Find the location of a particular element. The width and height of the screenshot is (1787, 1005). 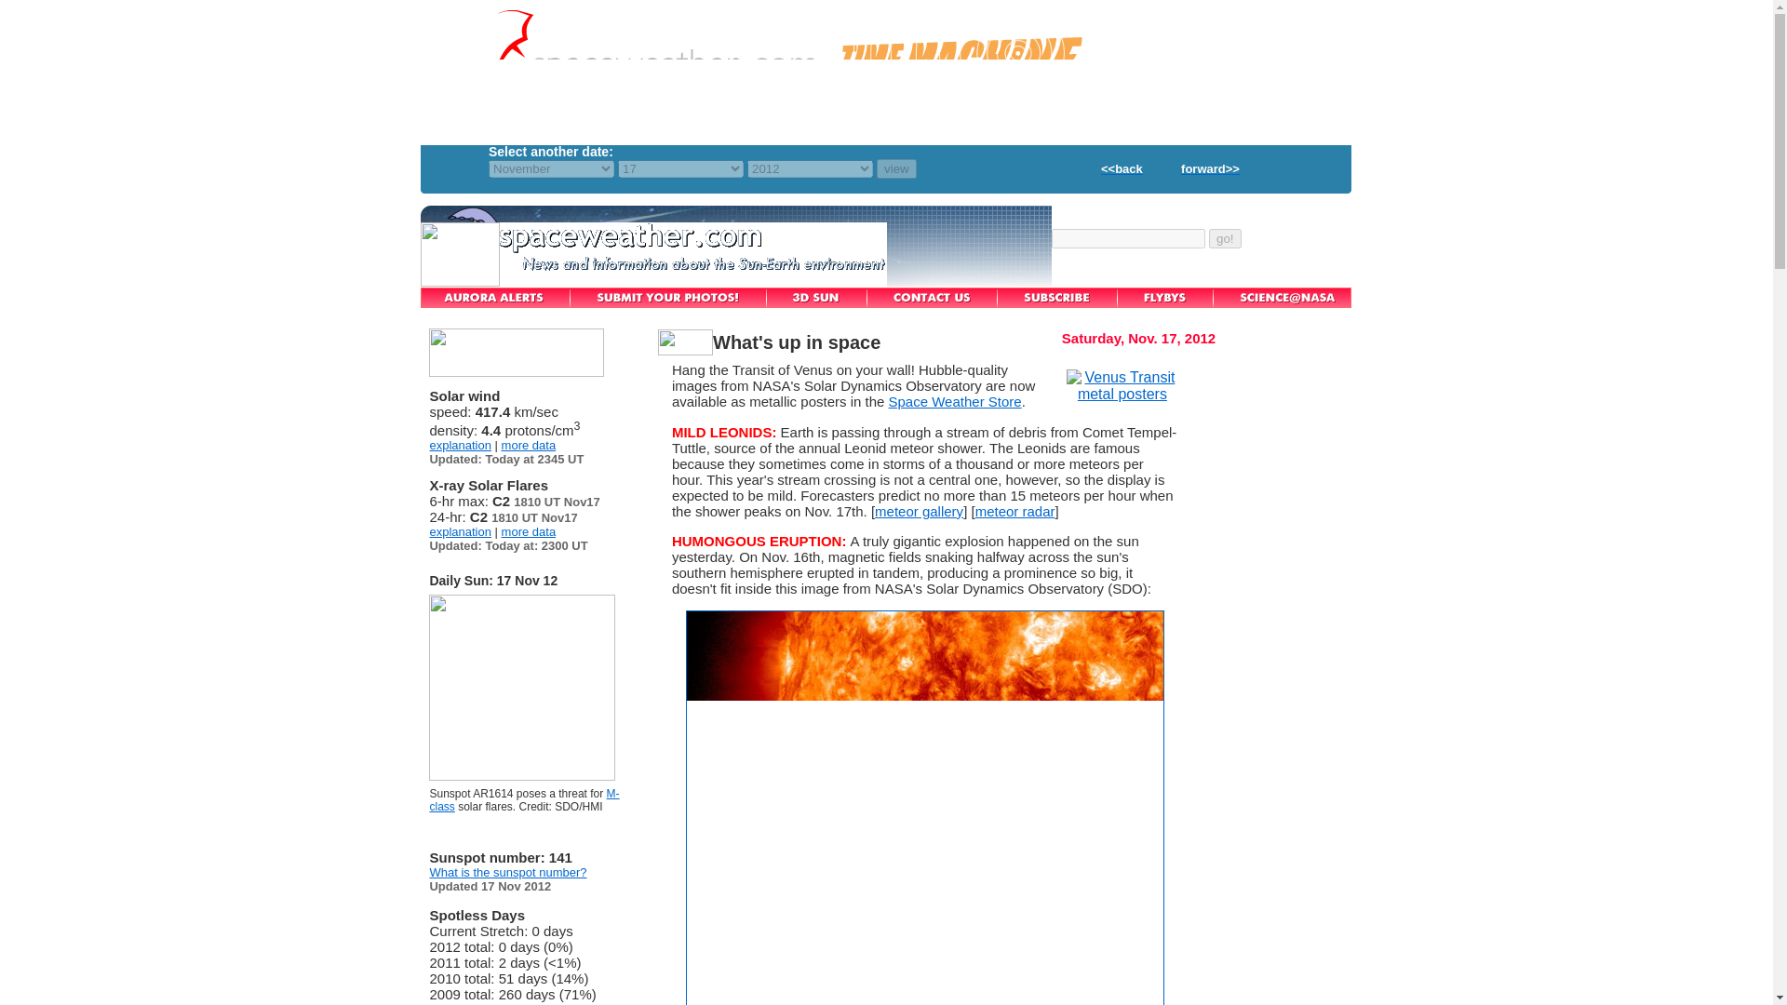

What is the sunspot number? is located at coordinates (506, 872).